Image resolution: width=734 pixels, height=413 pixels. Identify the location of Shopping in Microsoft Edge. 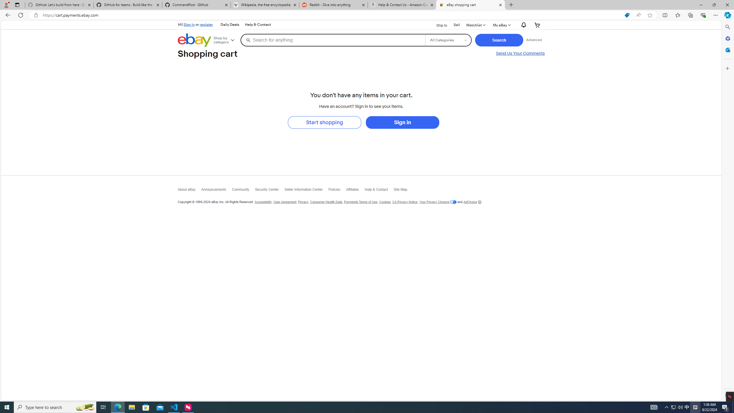
(627, 15).